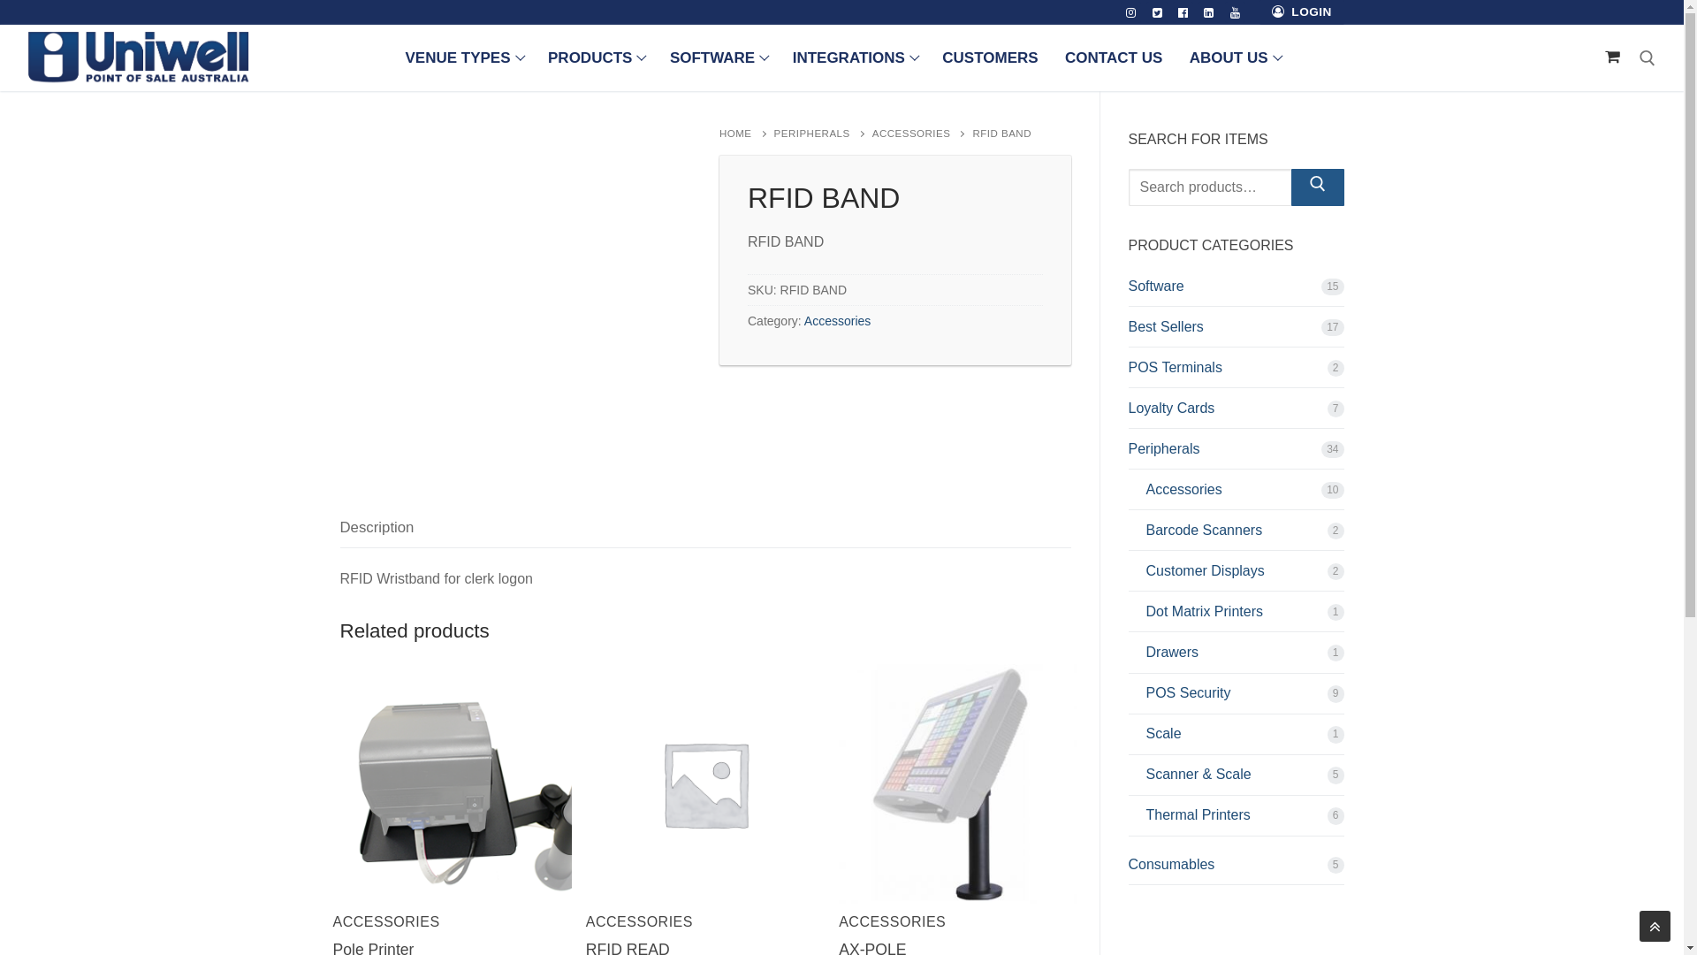 Image resolution: width=1697 pixels, height=955 pixels. What do you see at coordinates (1236, 869) in the screenshot?
I see `Consumables` at bounding box center [1236, 869].